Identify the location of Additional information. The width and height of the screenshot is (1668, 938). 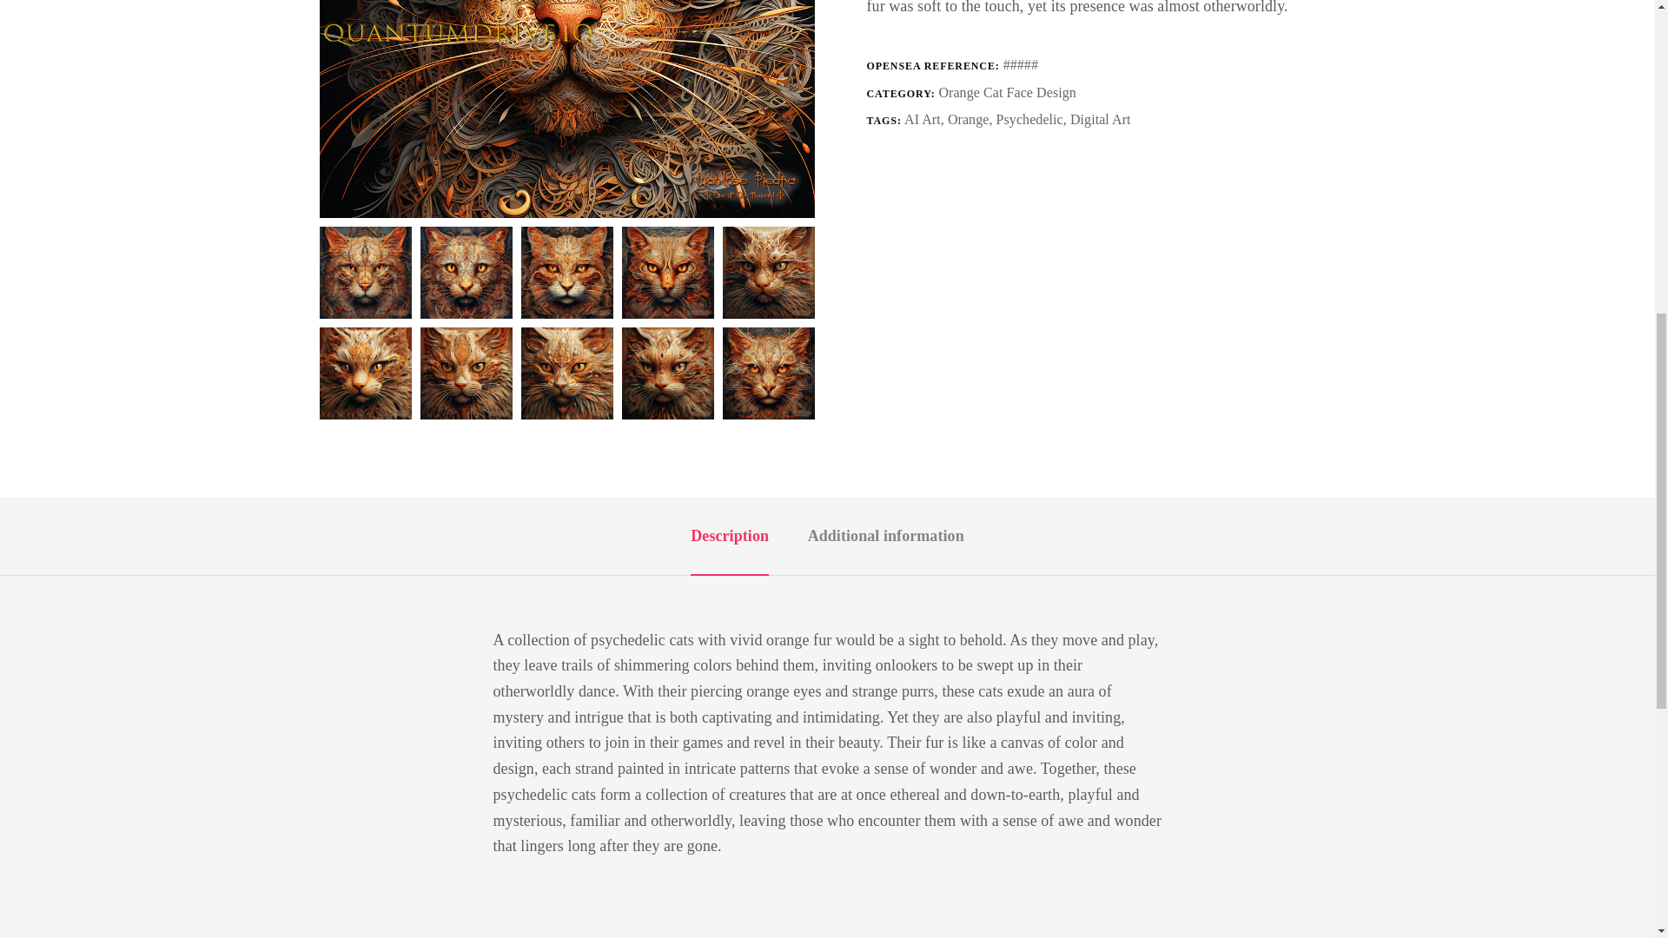
(885, 535).